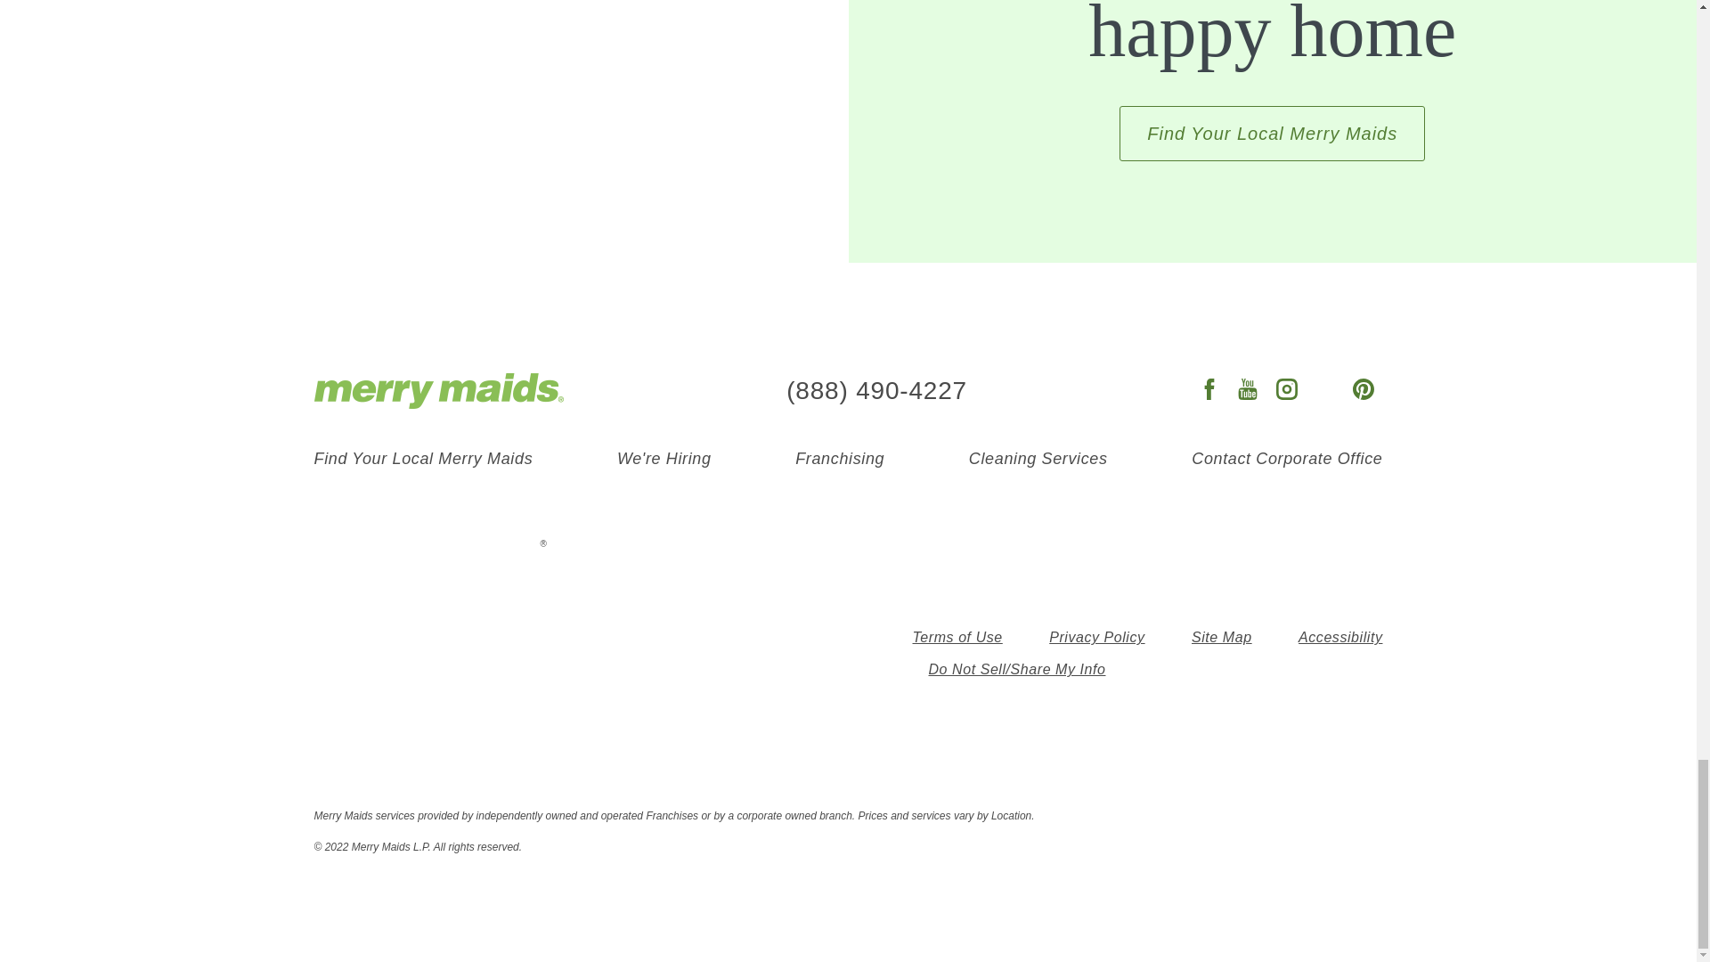 This screenshot has width=1710, height=962. I want to click on Facebook, so click(1209, 390).